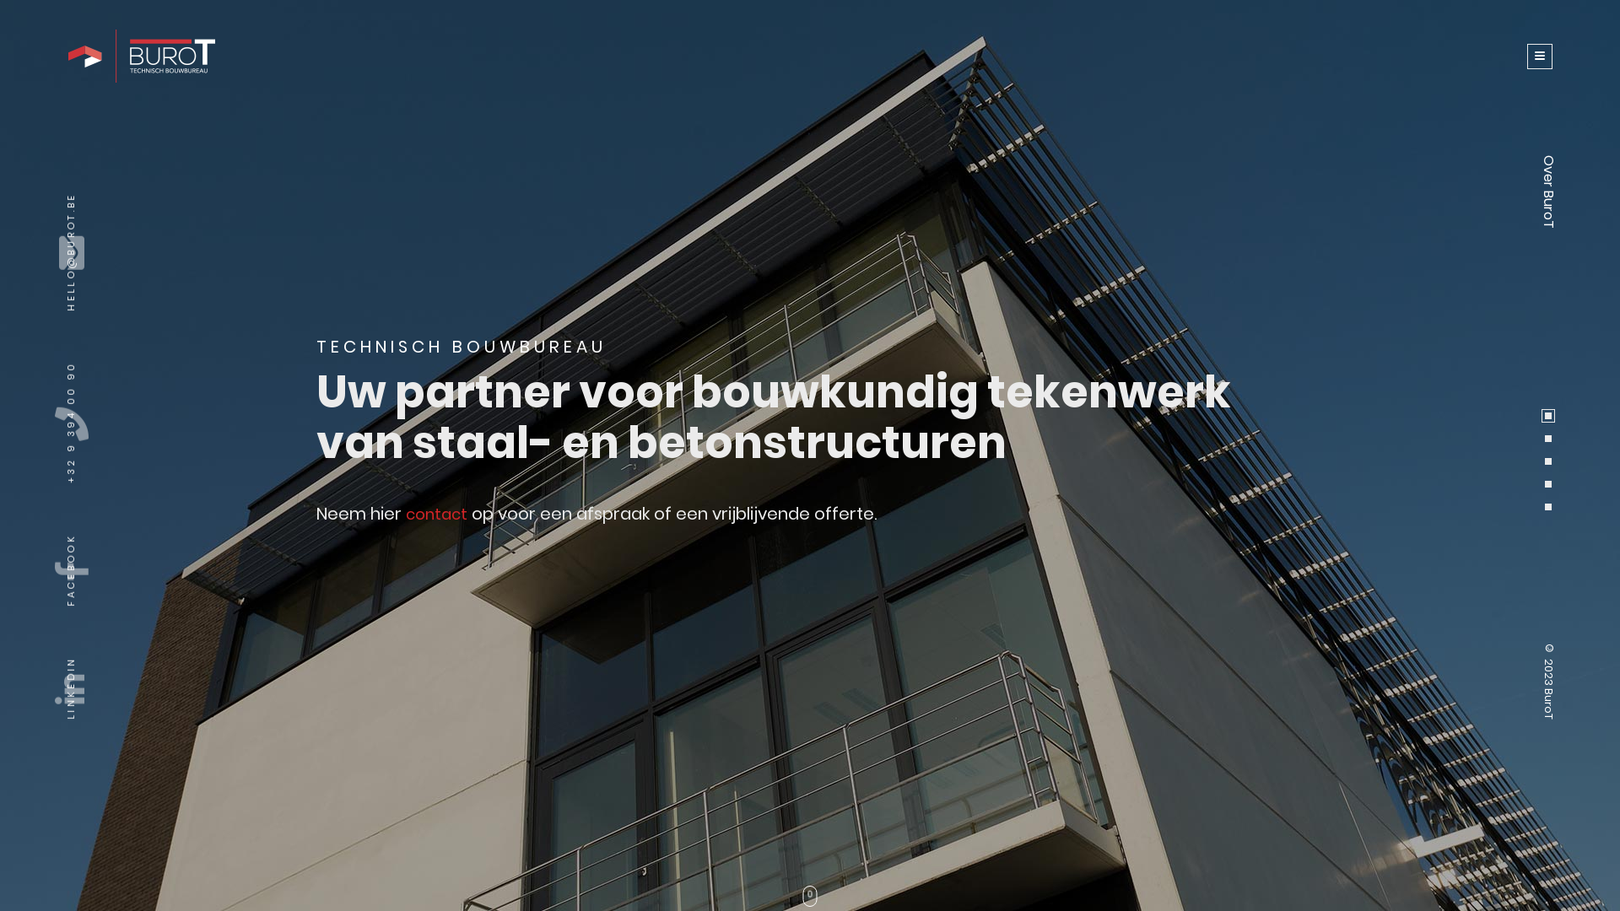  I want to click on KWALITEIT, so click(675, 658).